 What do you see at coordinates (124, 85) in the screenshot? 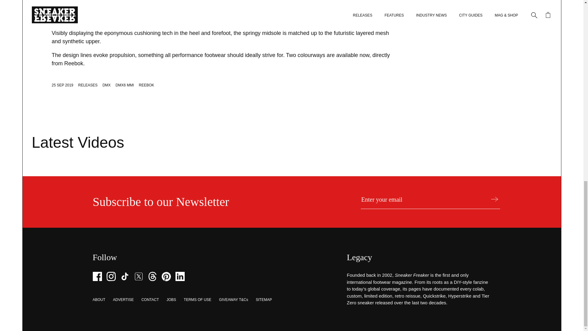
I see `DMX6 MMI` at bounding box center [124, 85].